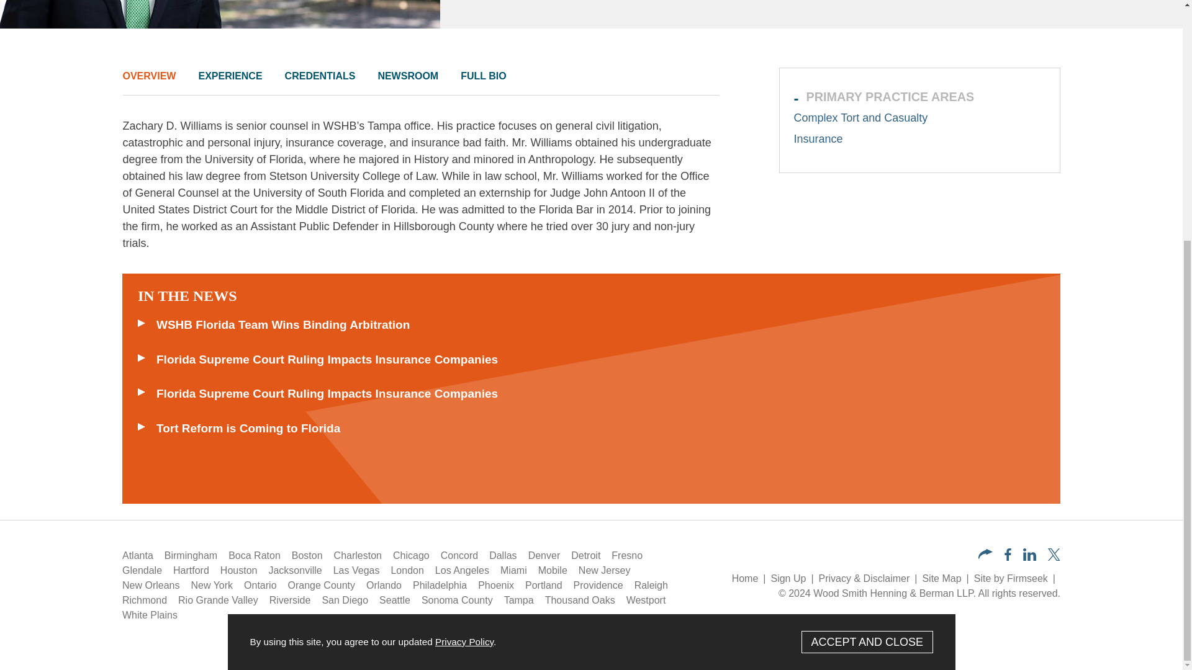 The width and height of the screenshot is (1192, 670). I want to click on LinkedIn, so click(1029, 557).